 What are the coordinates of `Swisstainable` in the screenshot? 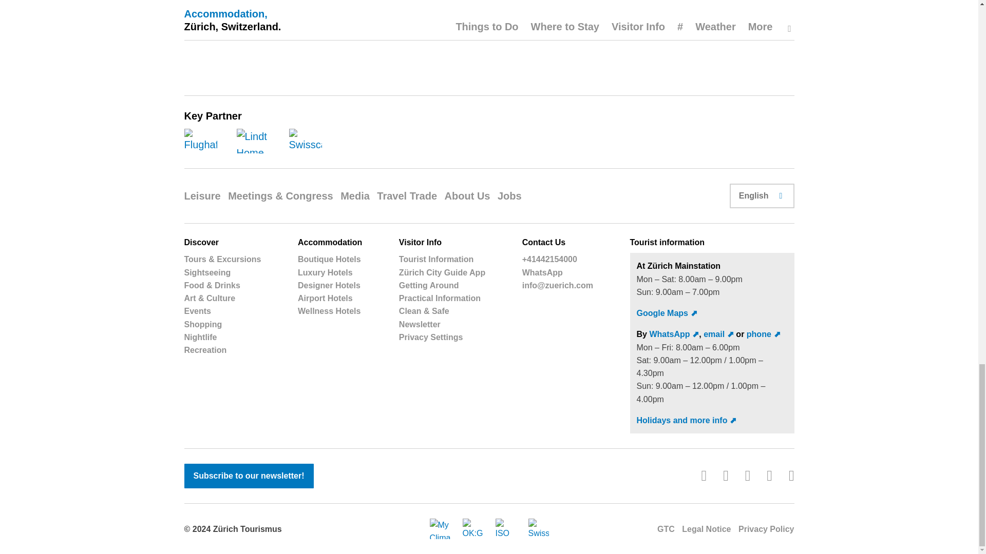 It's located at (538, 528).